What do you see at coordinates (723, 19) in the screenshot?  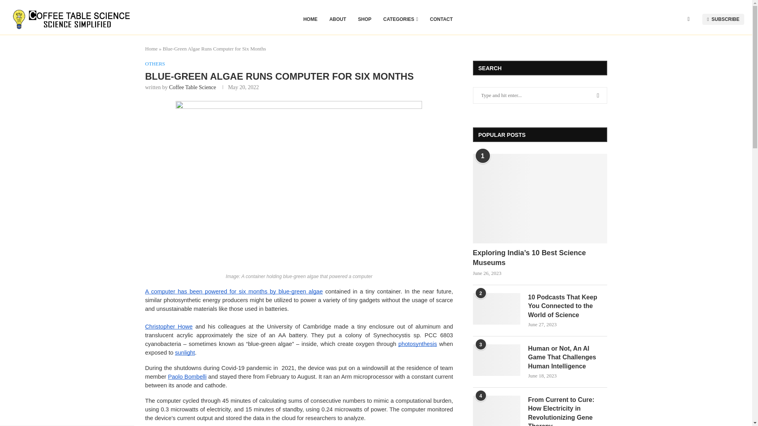 I see `  SUBSCRIBE` at bounding box center [723, 19].